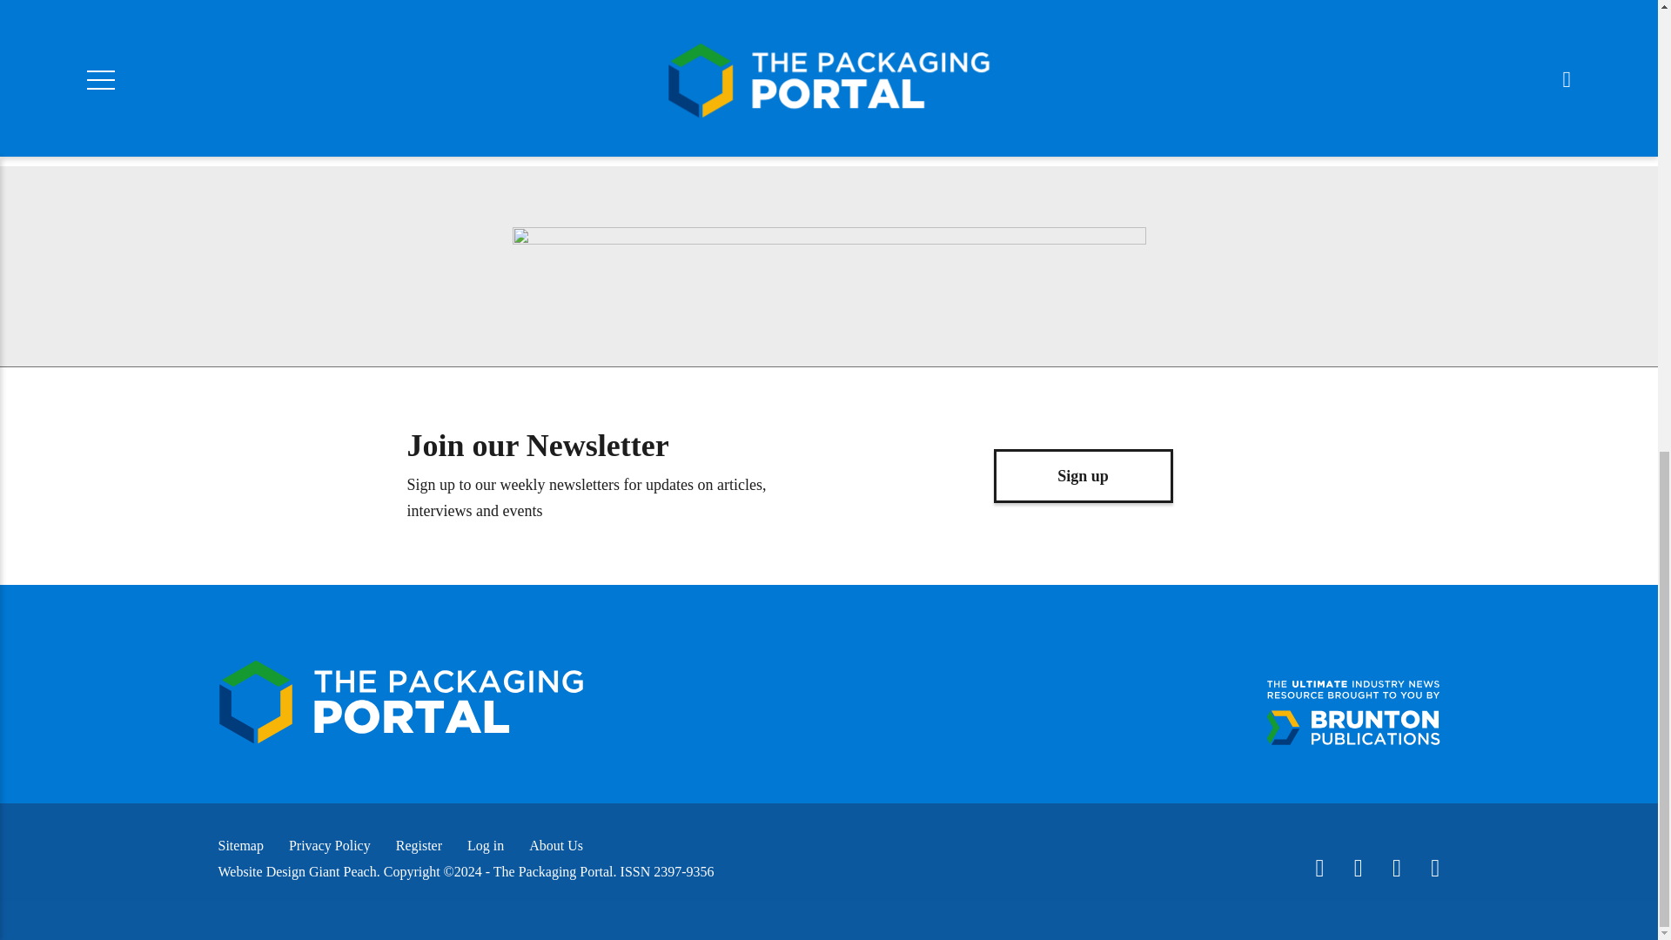 The width and height of the screenshot is (1671, 940). What do you see at coordinates (419, 845) in the screenshot?
I see `Register` at bounding box center [419, 845].